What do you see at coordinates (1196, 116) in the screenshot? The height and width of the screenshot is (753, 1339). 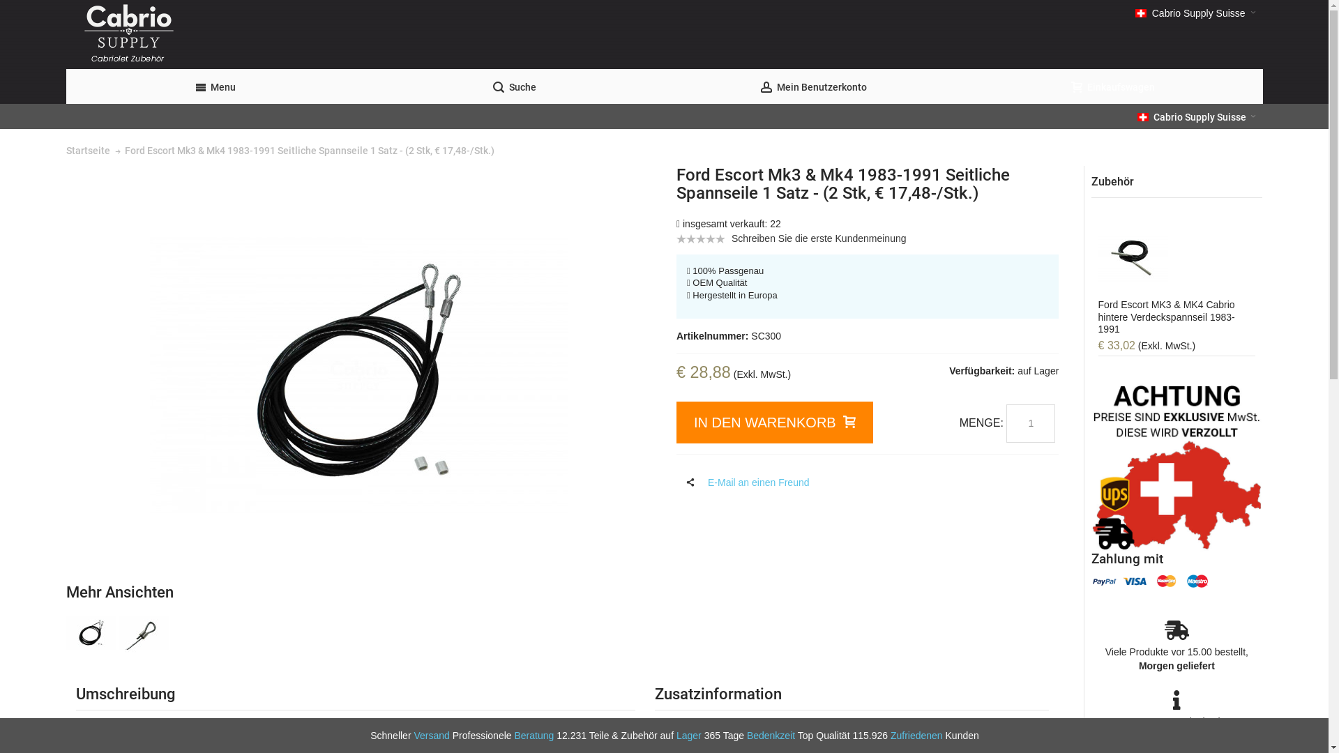 I see `  Cabrio Supply Suisse` at bounding box center [1196, 116].